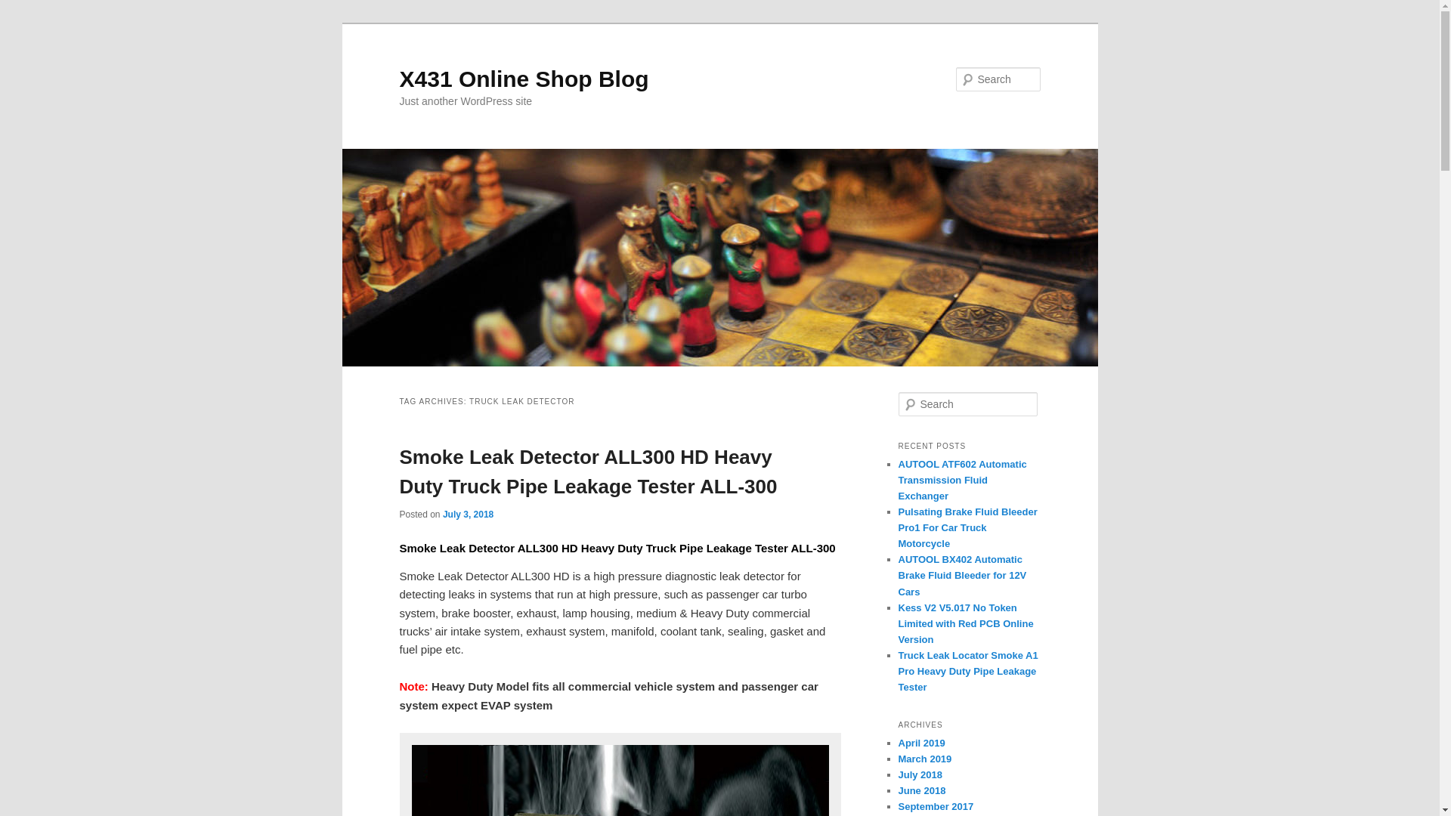  What do you see at coordinates (21, 11) in the screenshot?
I see `Search` at bounding box center [21, 11].